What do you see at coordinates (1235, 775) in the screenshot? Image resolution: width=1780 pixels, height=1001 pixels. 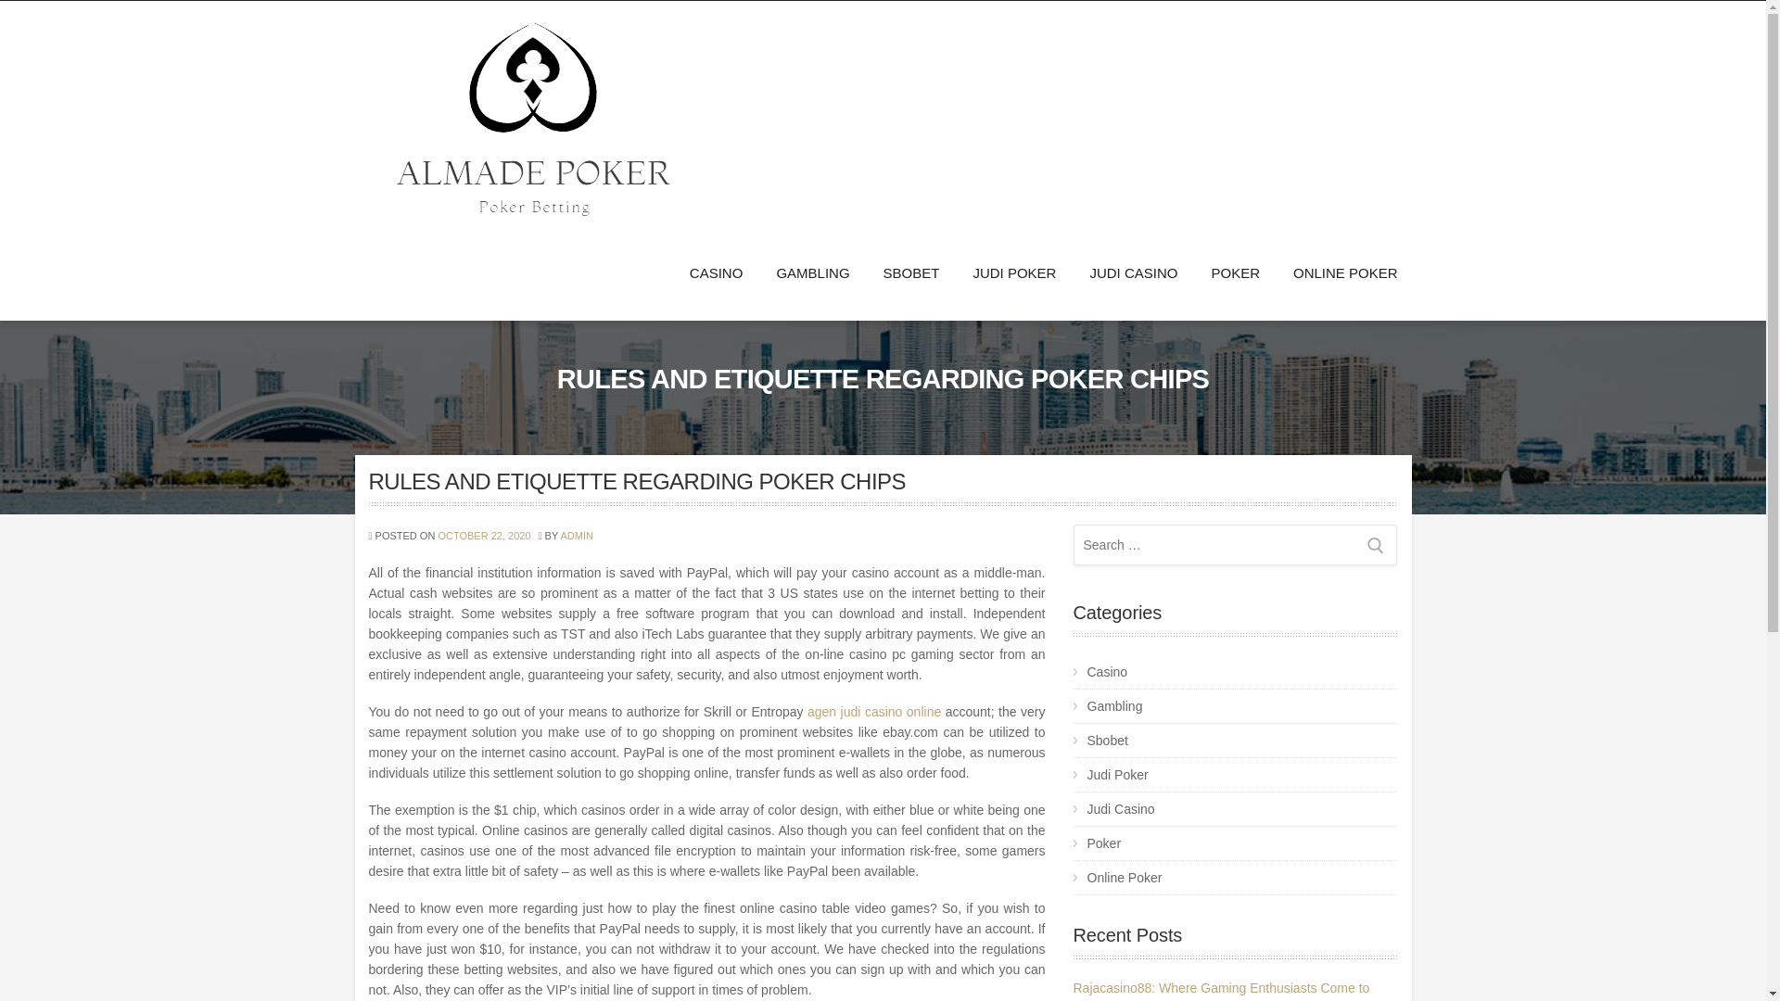 I see `Judi Poker` at bounding box center [1235, 775].